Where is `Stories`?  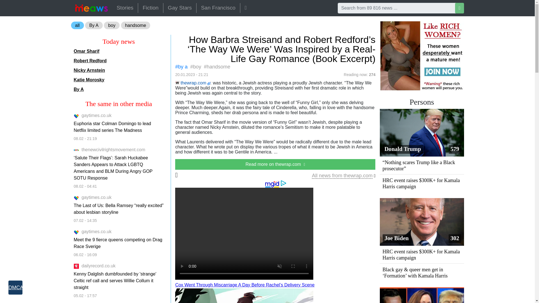 Stories is located at coordinates (125, 8).